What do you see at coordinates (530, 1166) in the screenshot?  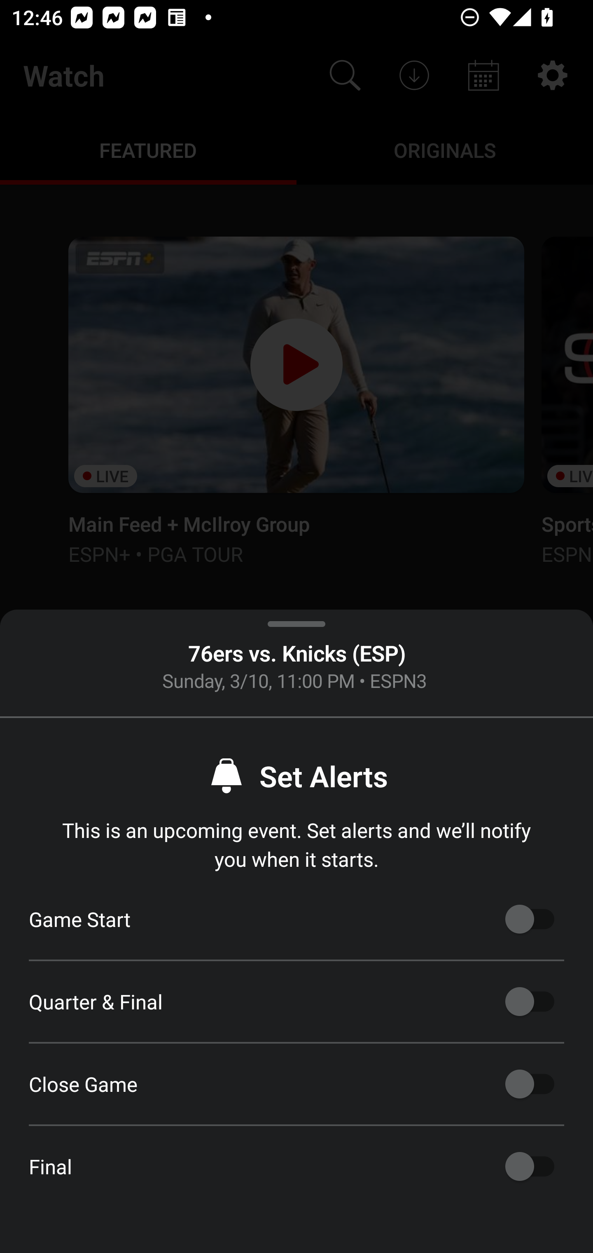 I see `Final` at bounding box center [530, 1166].